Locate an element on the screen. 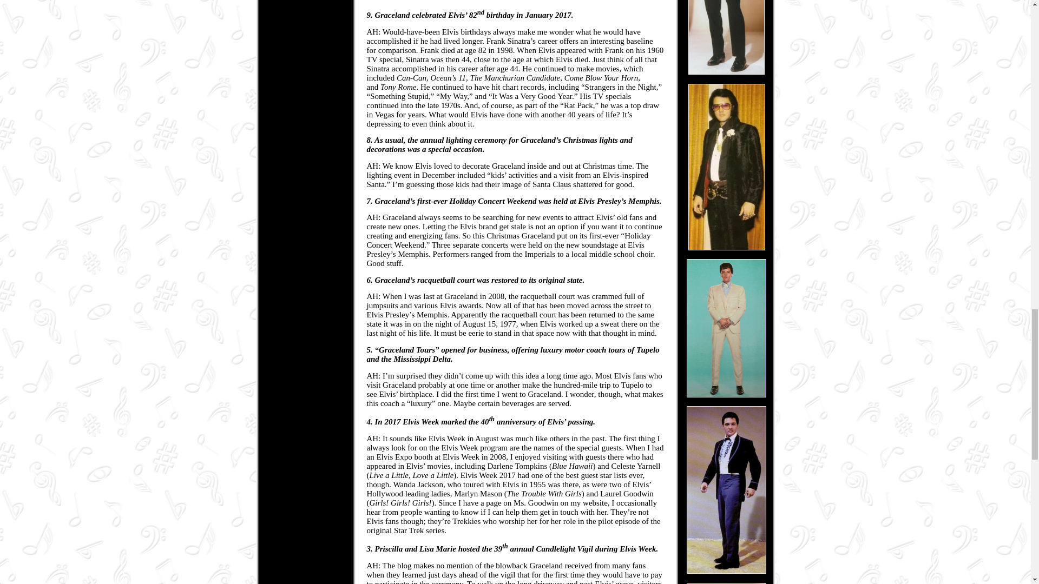 This screenshot has height=584, width=1039. How Great LP photo is located at coordinates (726, 328).